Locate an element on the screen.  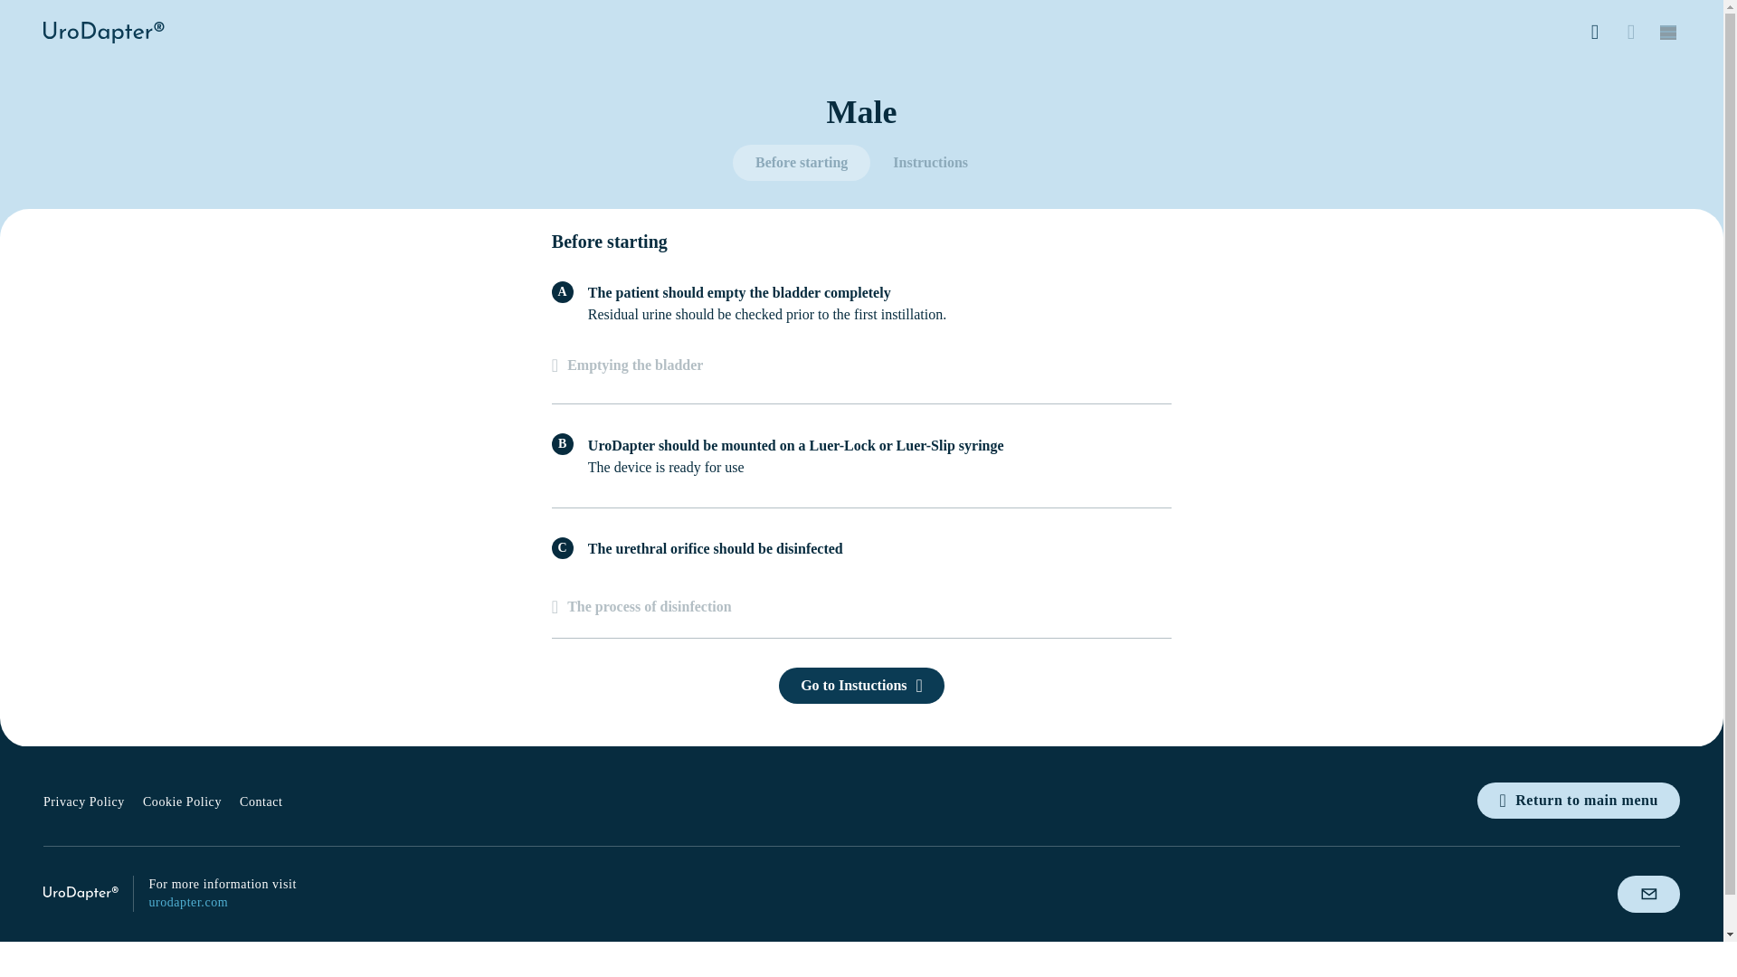
Return to main menu is located at coordinates (1578, 801).